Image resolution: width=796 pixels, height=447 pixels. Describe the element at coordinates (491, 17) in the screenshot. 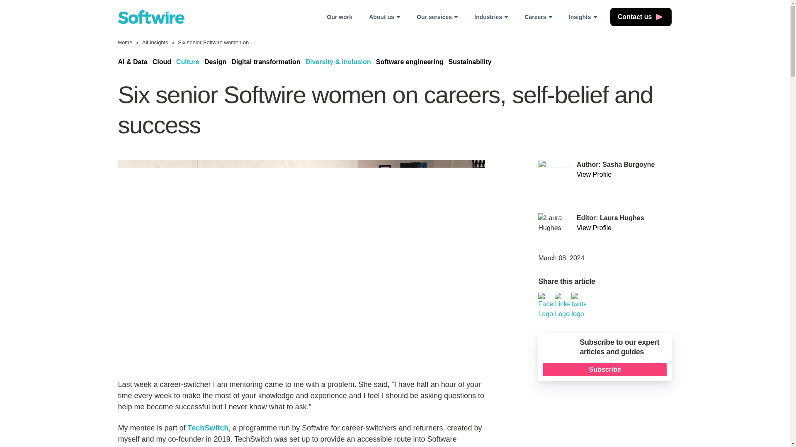

I see `Industries` at that location.